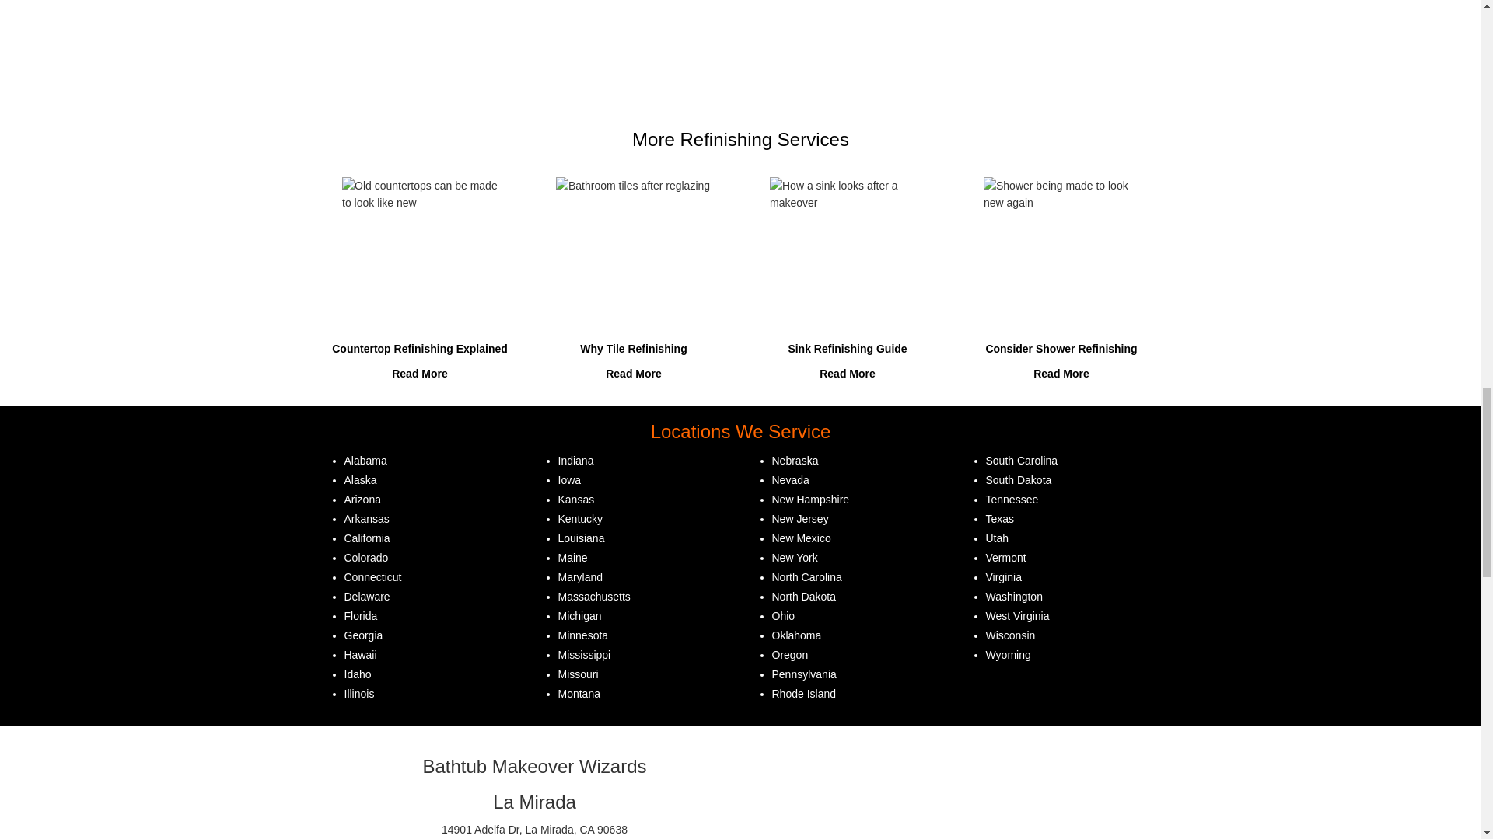 The height and width of the screenshot is (839, 1493). I want to click on Alabama, so click(365, 460).